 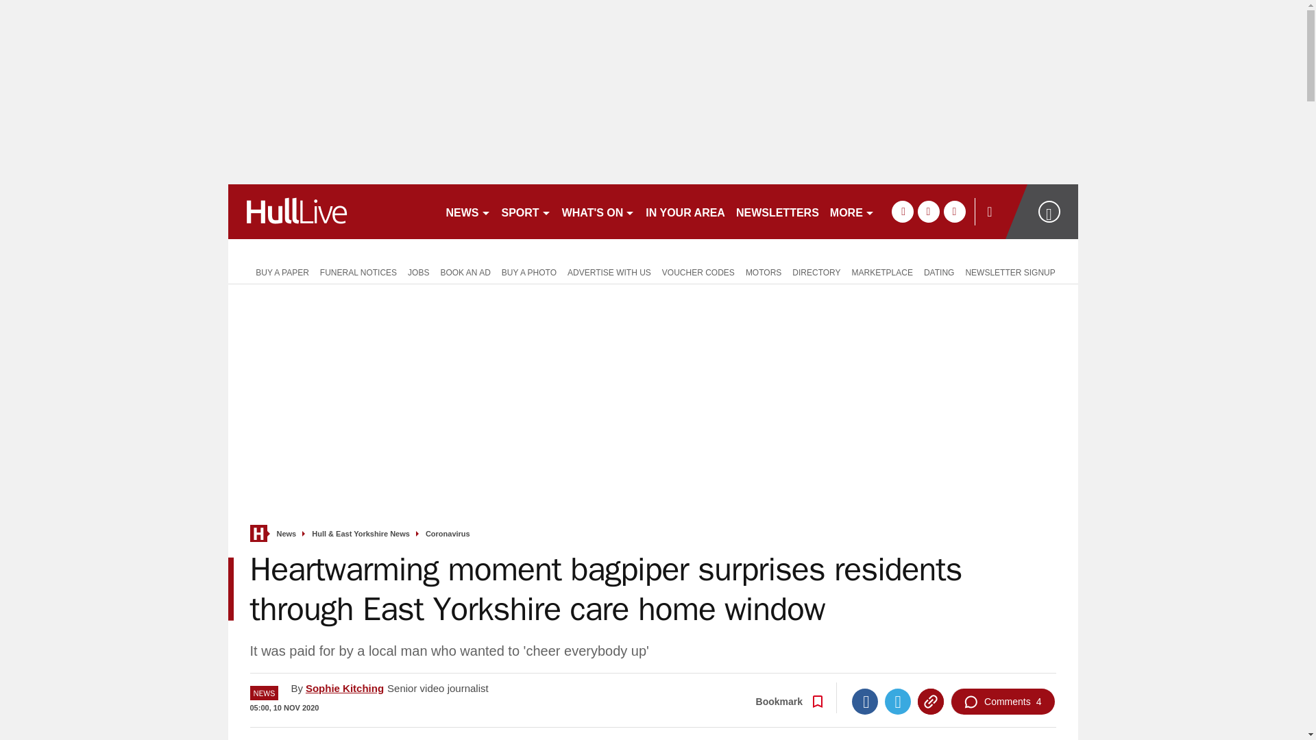 I want to click on Facebook, so click(x=864, y=702).